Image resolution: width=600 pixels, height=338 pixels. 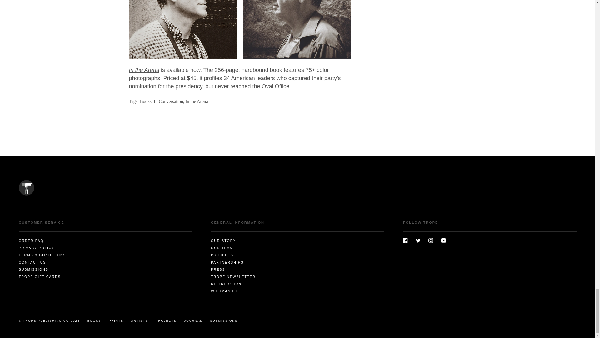 I want to click on In Conversation, so click(x=168, y=101).